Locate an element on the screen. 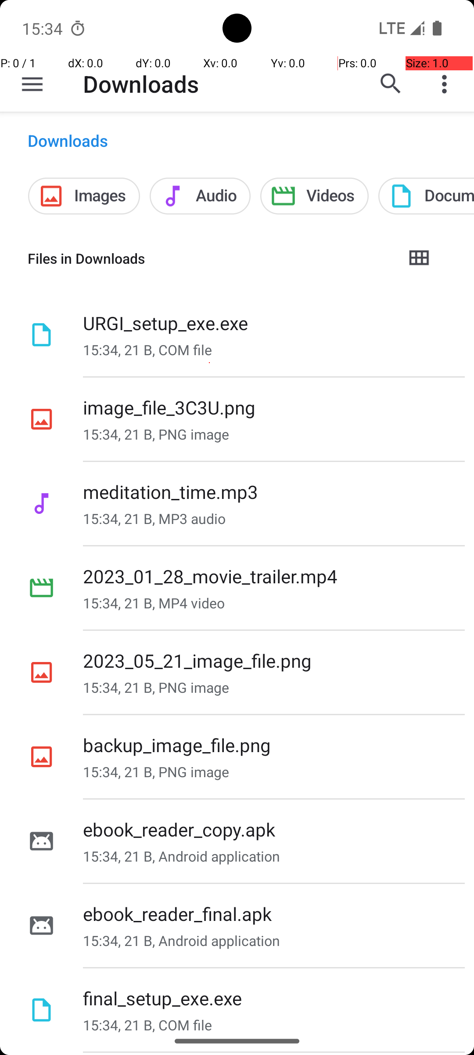 The width and height of the screenshot is (474, 1055). URGI_setup_exe.exe is located at coordinates (166, 323).